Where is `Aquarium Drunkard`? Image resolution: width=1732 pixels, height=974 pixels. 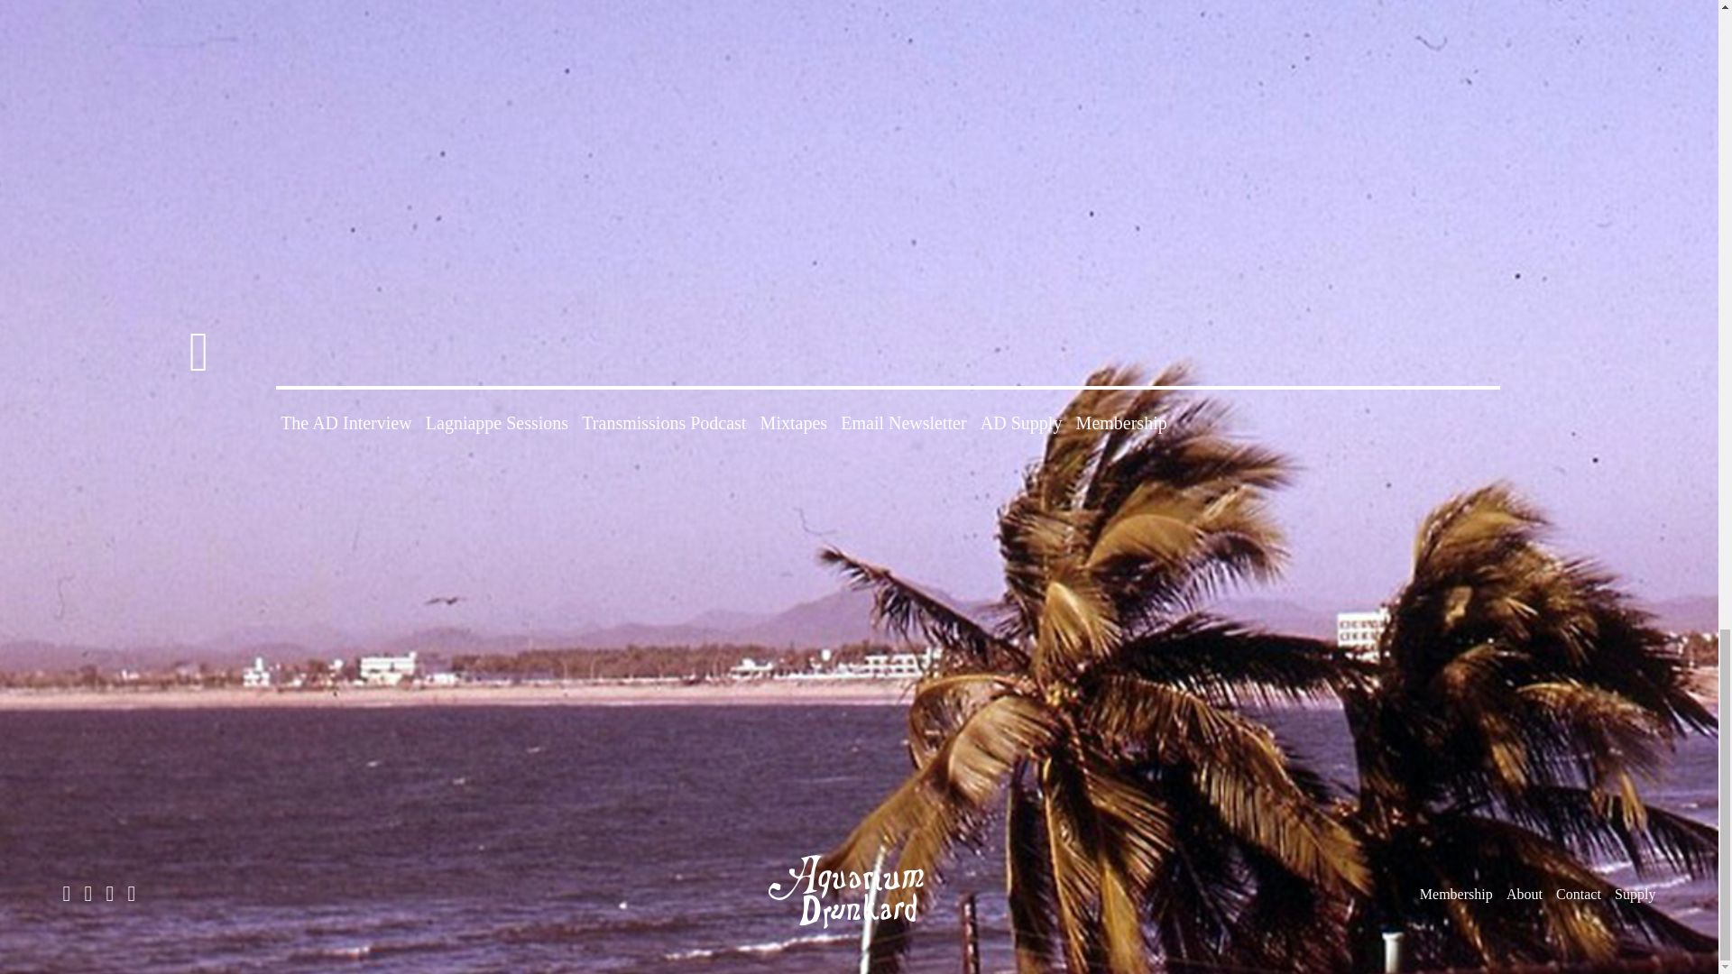 Aquarium Drunkard is located at coordinates (859, 892).